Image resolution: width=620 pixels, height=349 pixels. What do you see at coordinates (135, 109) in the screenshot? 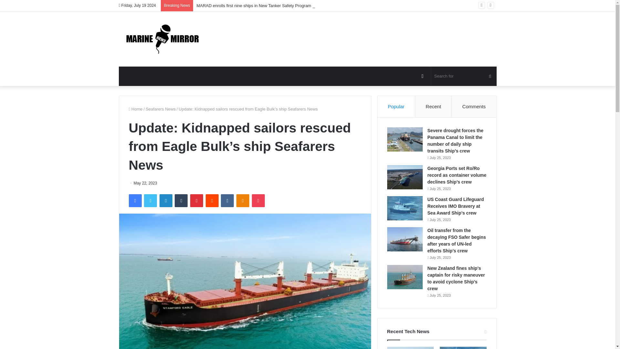
I see `Home` at bounding box center [135, 109].